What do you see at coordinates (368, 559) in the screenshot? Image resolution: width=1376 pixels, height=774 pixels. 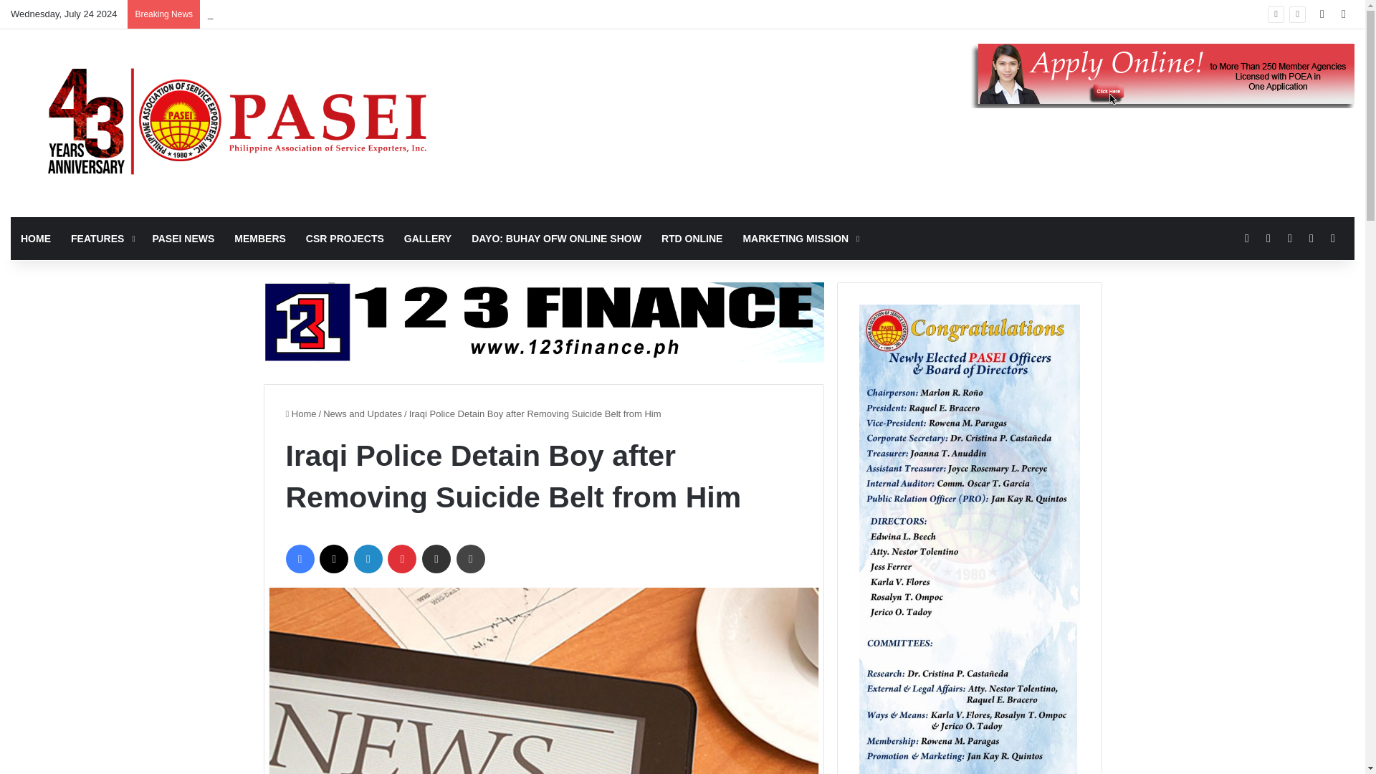 I see `LinkedIn` at bounding box center [368, 559].